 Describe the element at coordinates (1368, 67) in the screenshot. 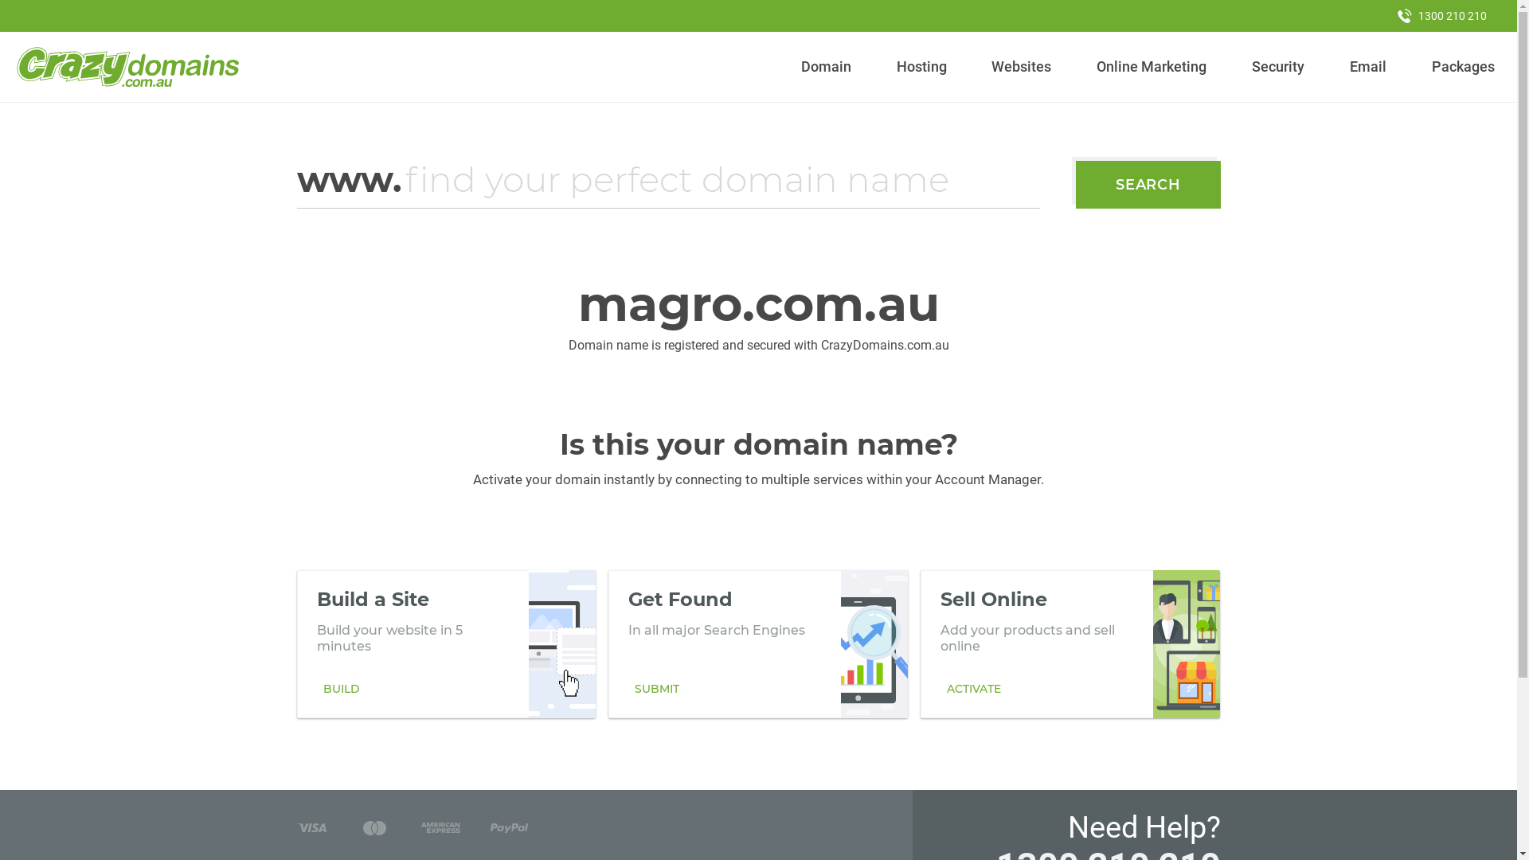

I see `Email` at that location.